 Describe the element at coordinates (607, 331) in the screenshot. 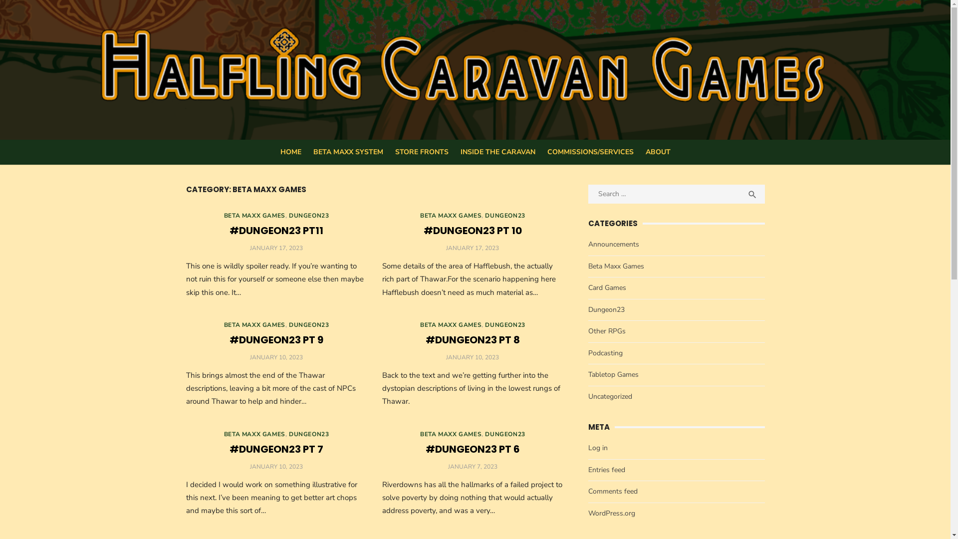

I see `Other RPGs` at that location.